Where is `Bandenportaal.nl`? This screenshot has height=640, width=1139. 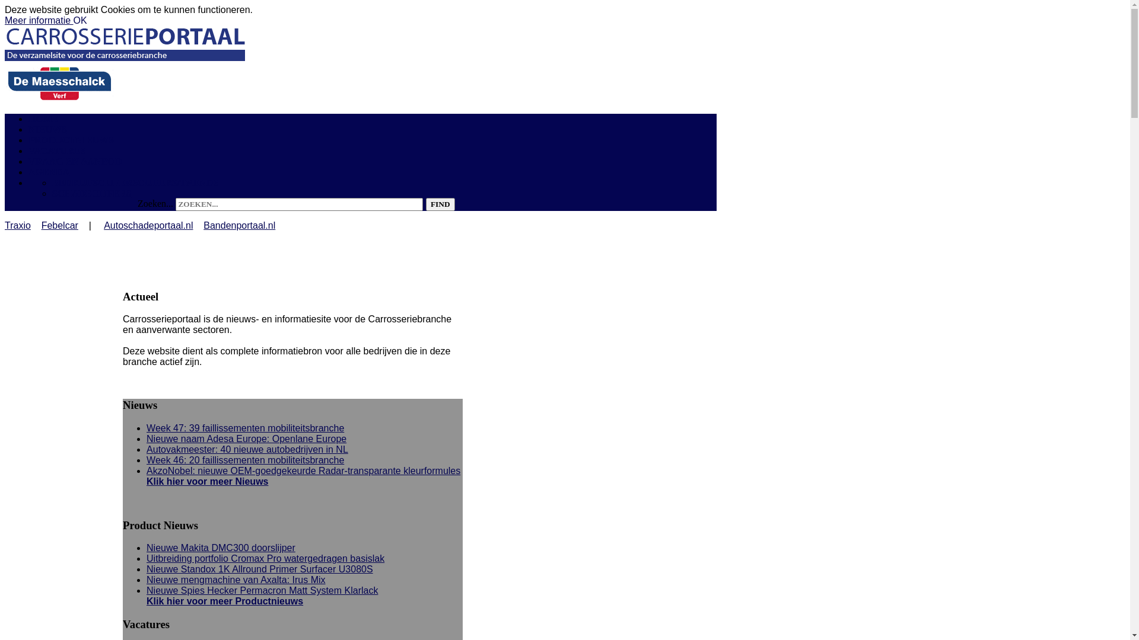
Bandenportaal.nl is located at coordinates (240, 225).